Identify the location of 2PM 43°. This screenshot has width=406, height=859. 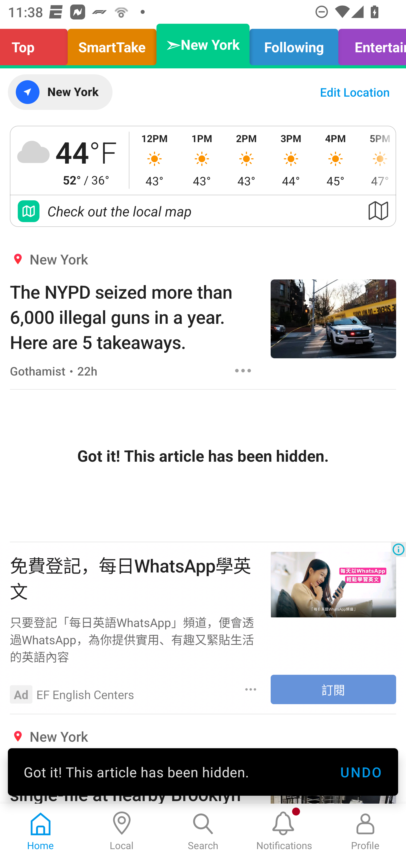
(246, 160).